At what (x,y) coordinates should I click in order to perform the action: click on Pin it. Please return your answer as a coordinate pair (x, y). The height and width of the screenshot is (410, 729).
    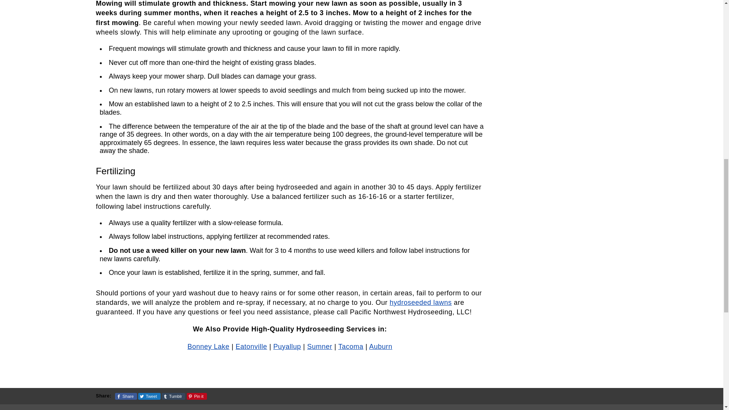
    Looking at the image, I should click on (197, 396).